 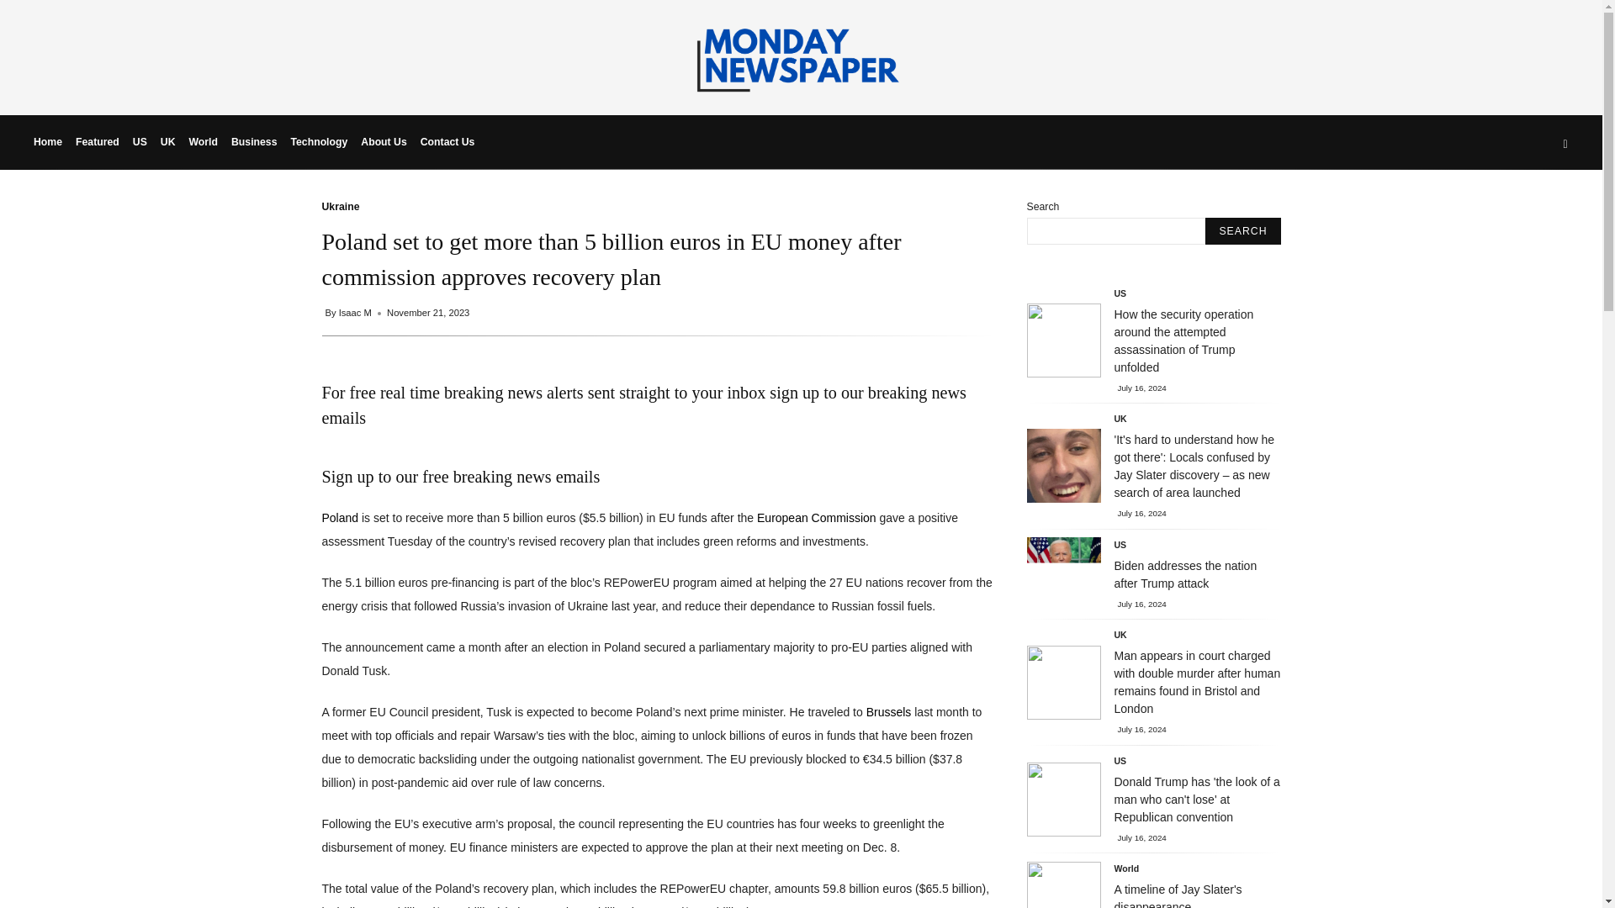 I want to click on Technology, so click(x=318, y=141).